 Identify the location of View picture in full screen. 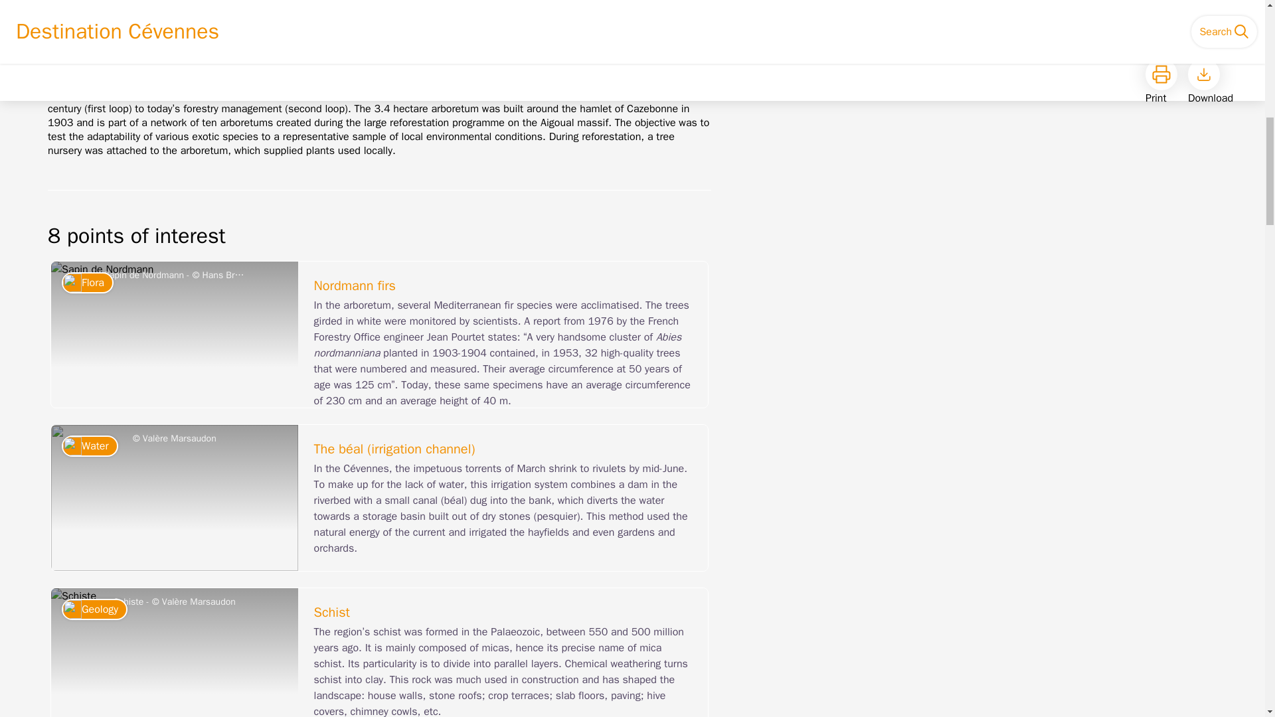
(174, 652).